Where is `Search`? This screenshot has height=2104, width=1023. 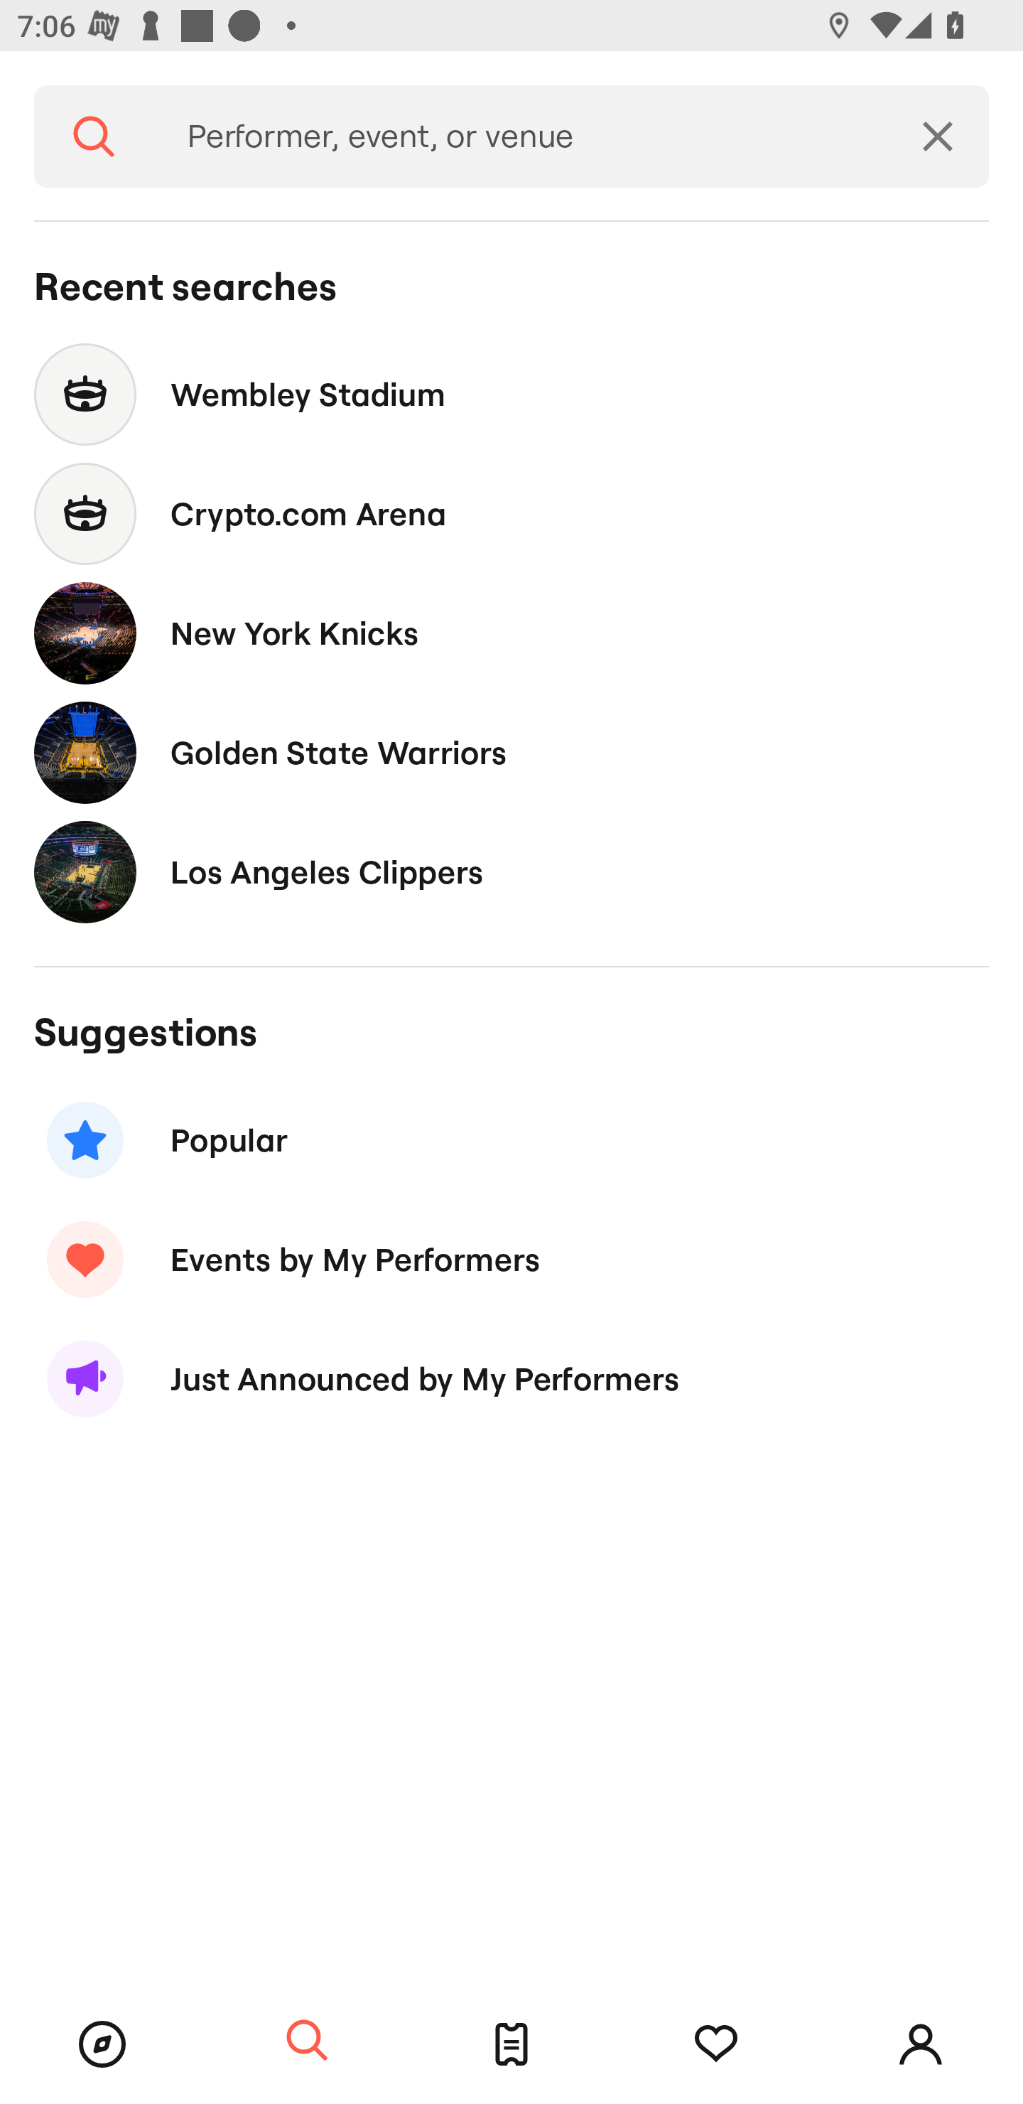 Search is located at coordinates (94, 136).